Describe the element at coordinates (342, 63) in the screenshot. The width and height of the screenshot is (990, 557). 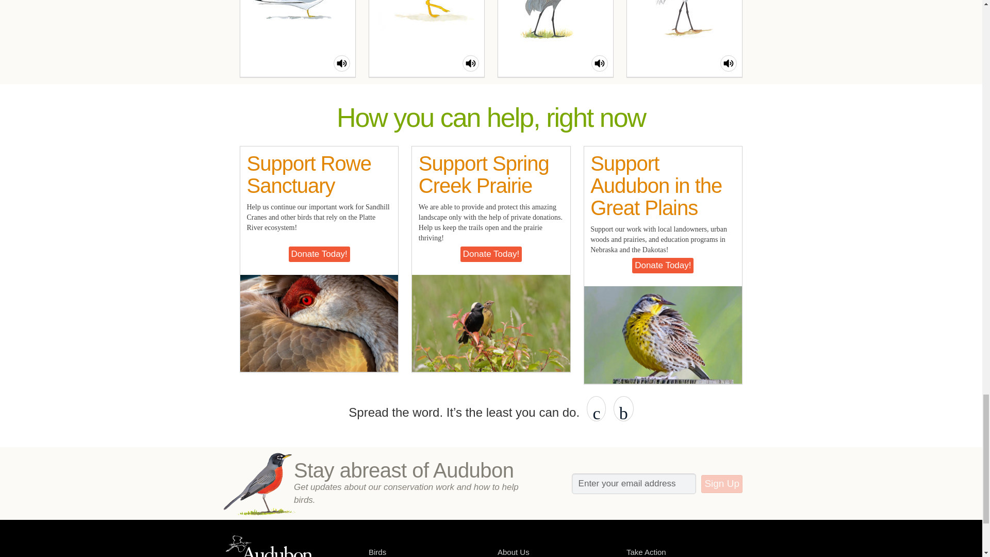
I see `Play Least Tern sound` at that location.